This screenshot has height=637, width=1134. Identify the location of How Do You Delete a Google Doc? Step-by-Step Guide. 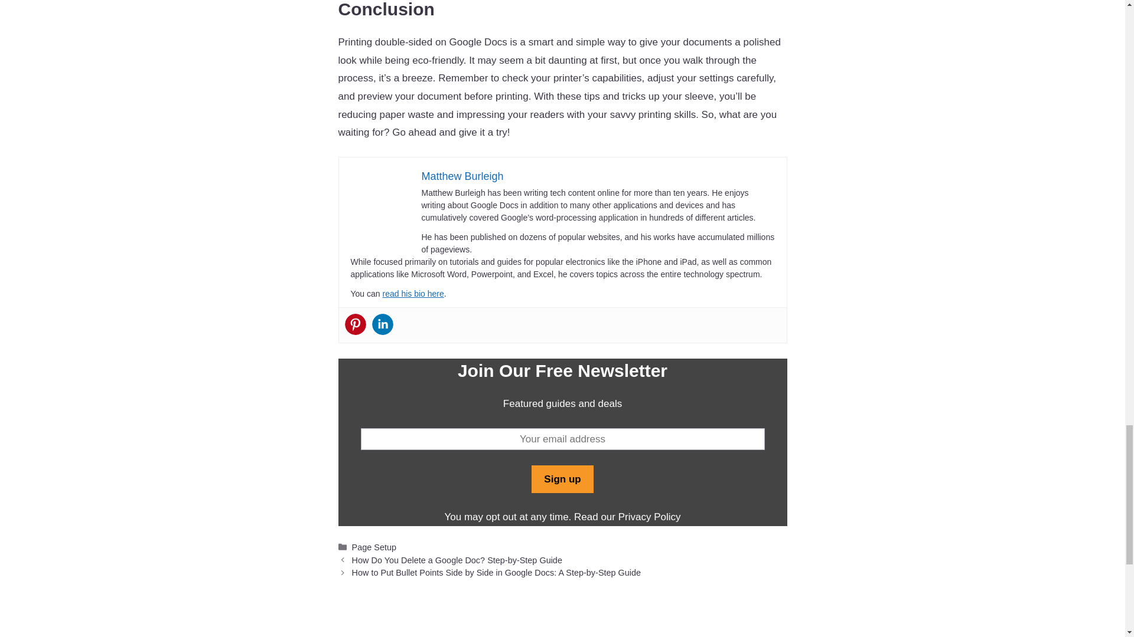
(457, 560).